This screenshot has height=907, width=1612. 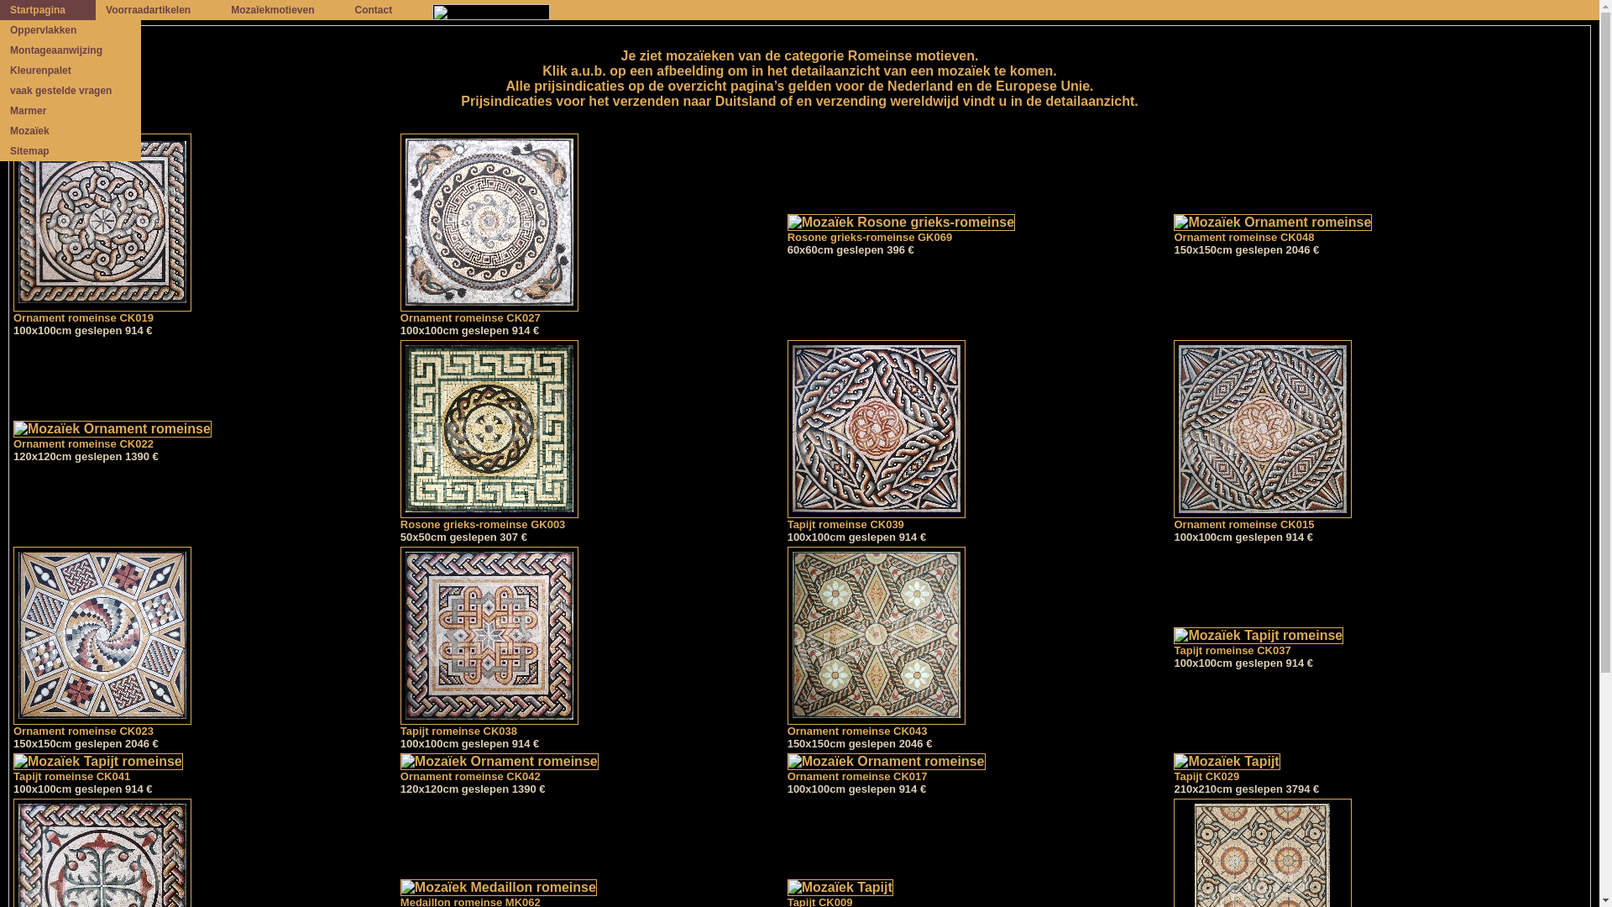 I want to click on Ornament romeinse CK048, so click(x=1273, y=229).